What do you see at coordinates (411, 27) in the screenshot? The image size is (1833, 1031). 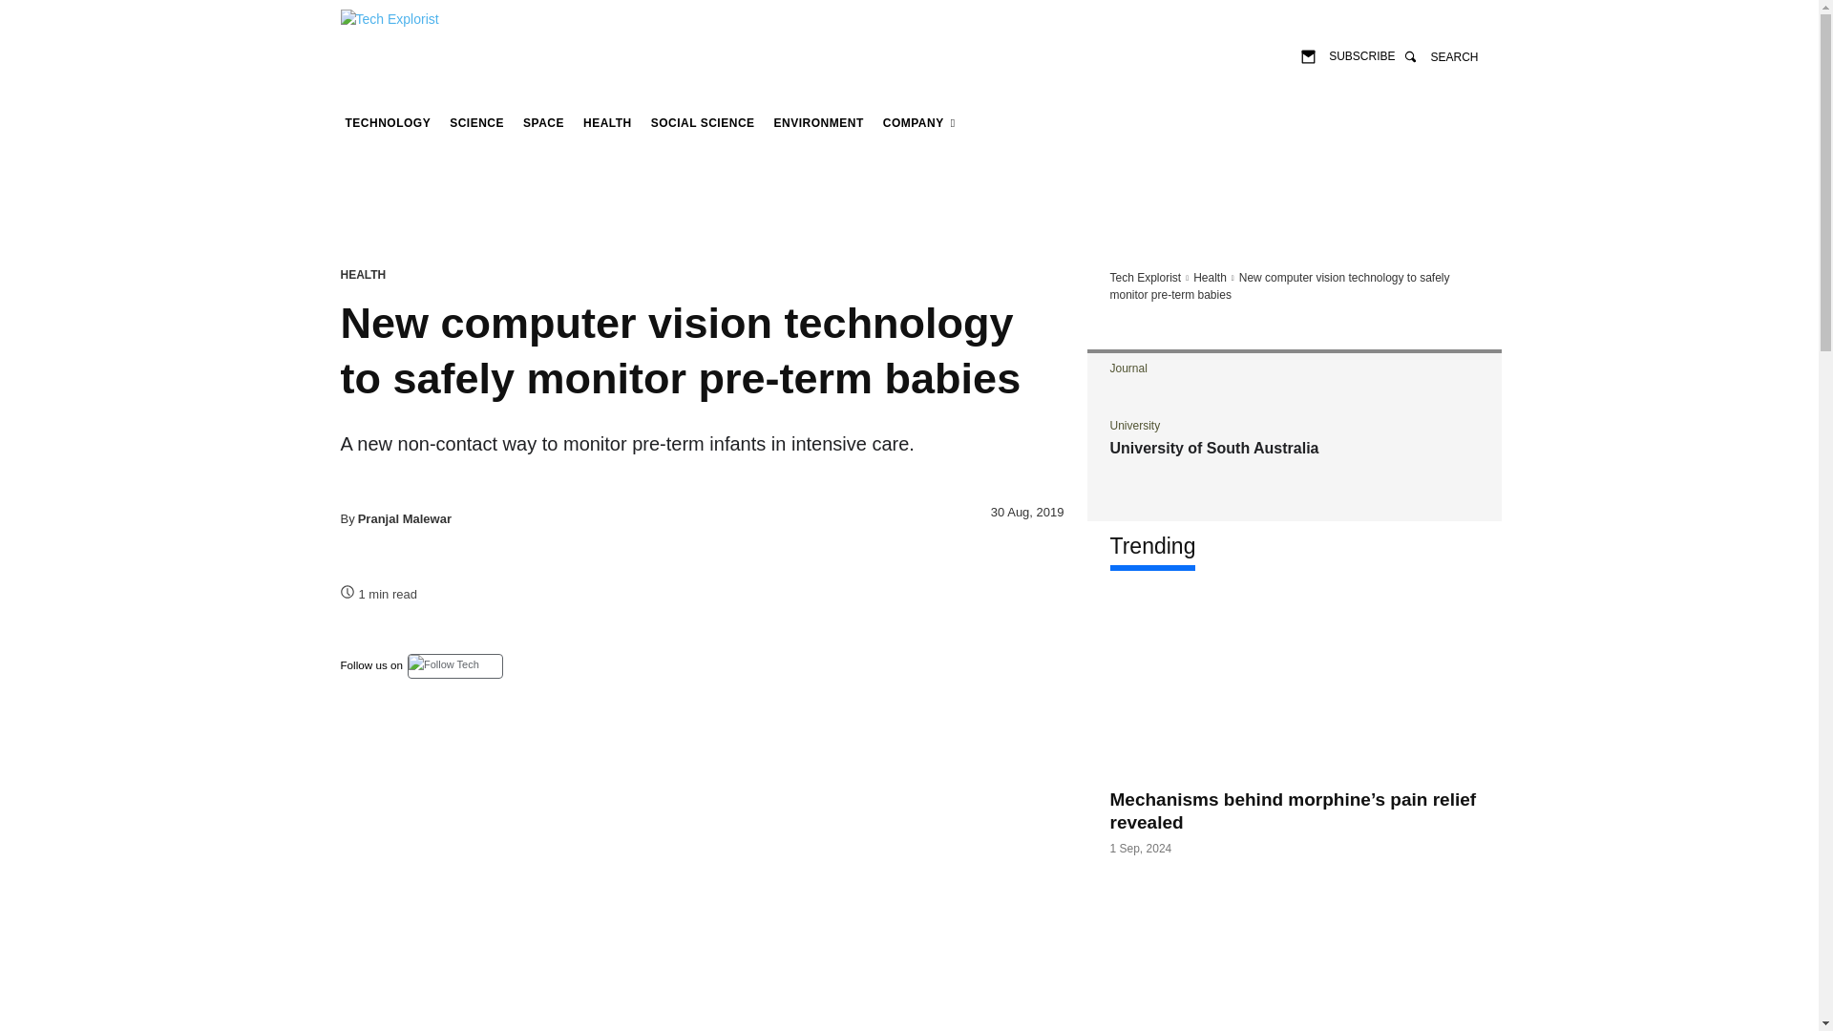 I see `Tech Explorist` at bounding box center [411, 27].